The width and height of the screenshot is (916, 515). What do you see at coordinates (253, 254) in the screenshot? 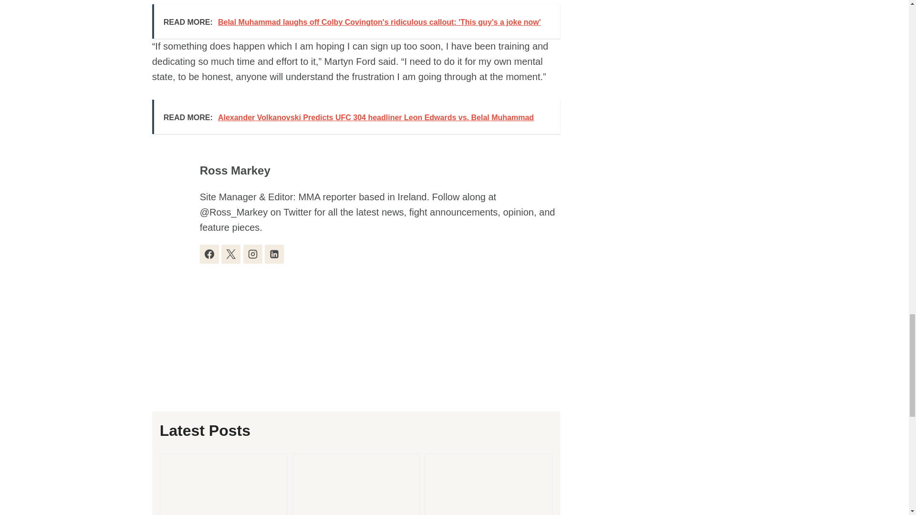
I see `Follow Ross Markey on Instagram` at bounding box center [253, 254].